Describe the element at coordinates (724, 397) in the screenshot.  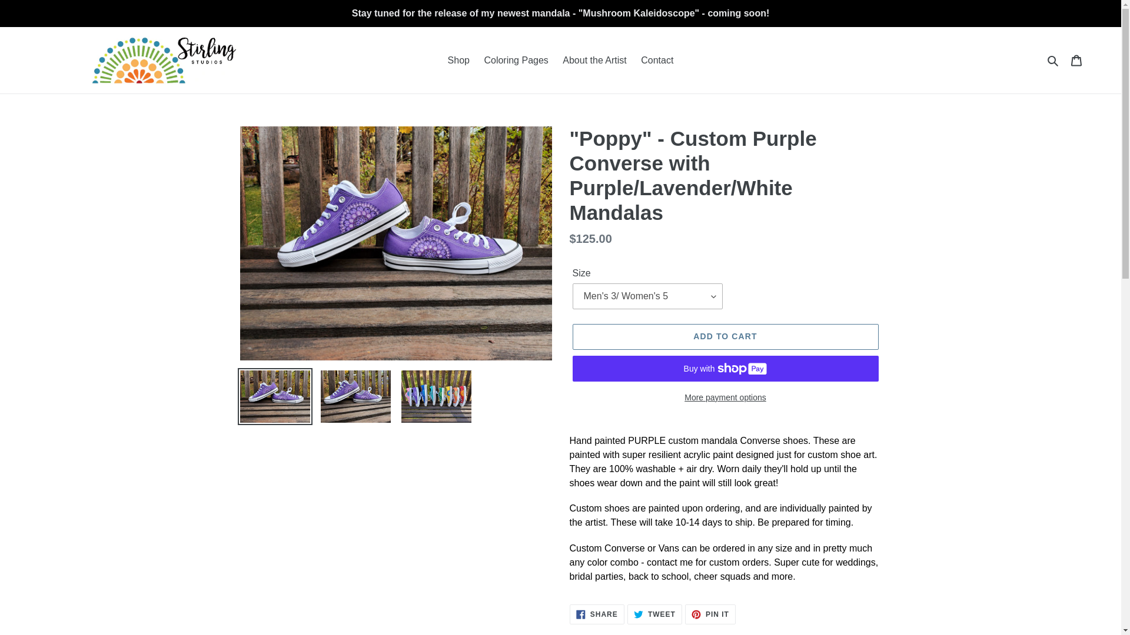
I see `More payment options` at that location.